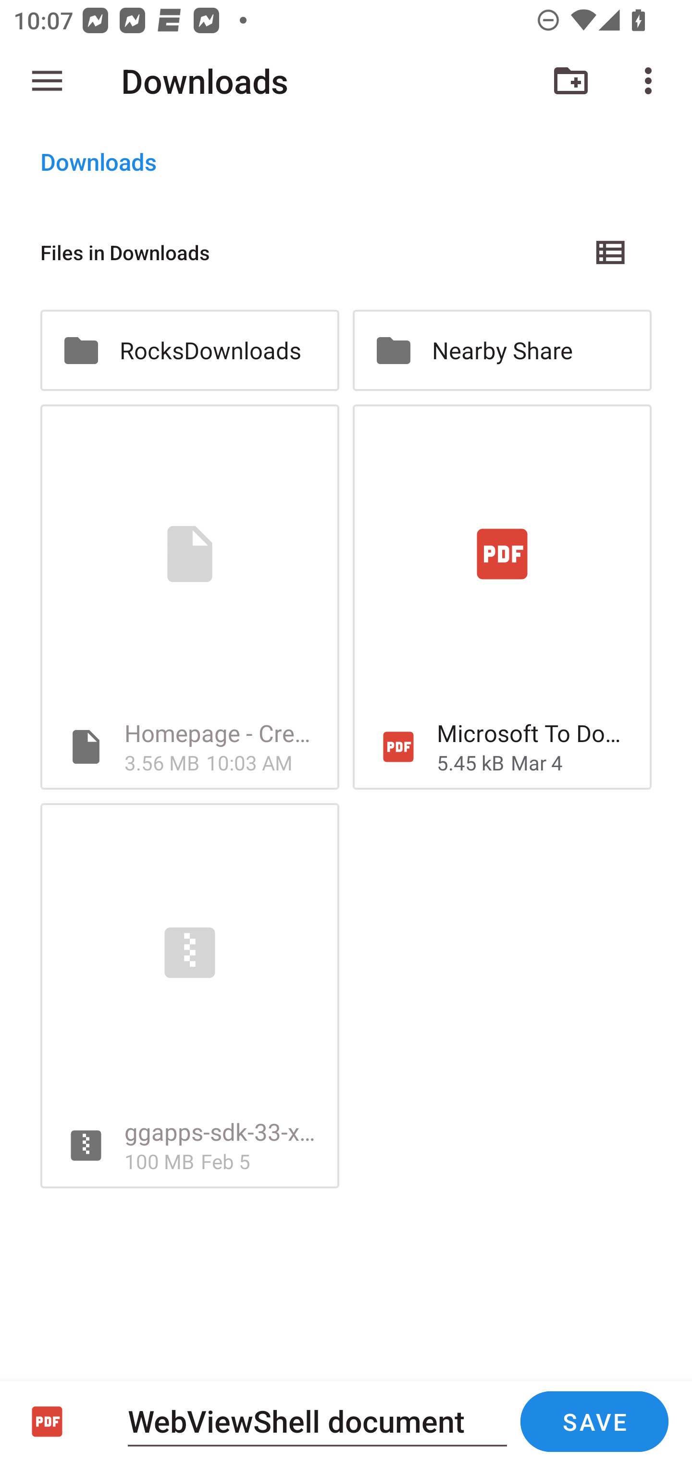 Image resolution: width=692 pixels, height=1462 pixels. What do you see at coordinates (594, 1422) in the screenshot?
I see `SAVE` at bounding box center [594, 1422].